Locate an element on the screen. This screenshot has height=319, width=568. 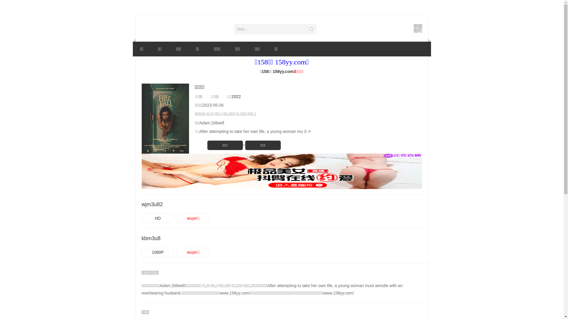
2022 is located at coordinates (236, 97).